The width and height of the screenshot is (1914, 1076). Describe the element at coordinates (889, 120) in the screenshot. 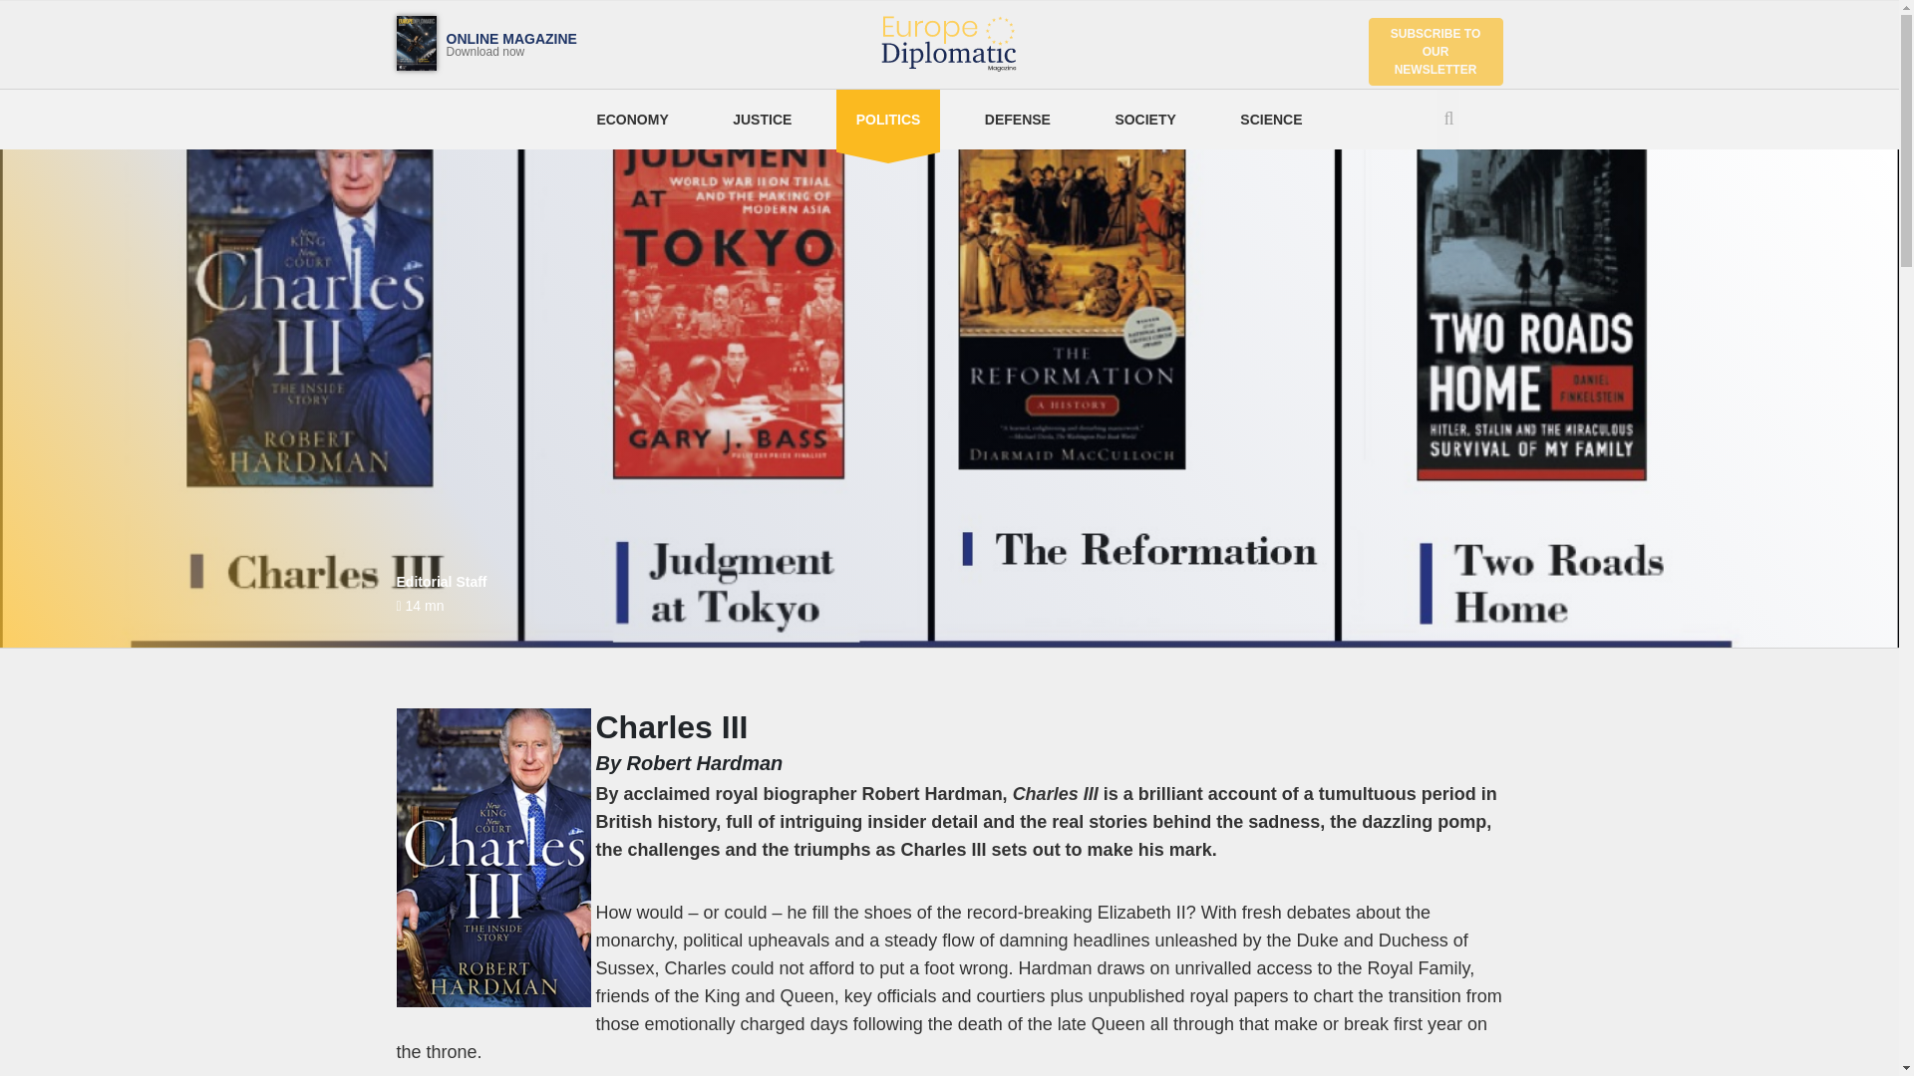

I see `JUSTICE` at that location.